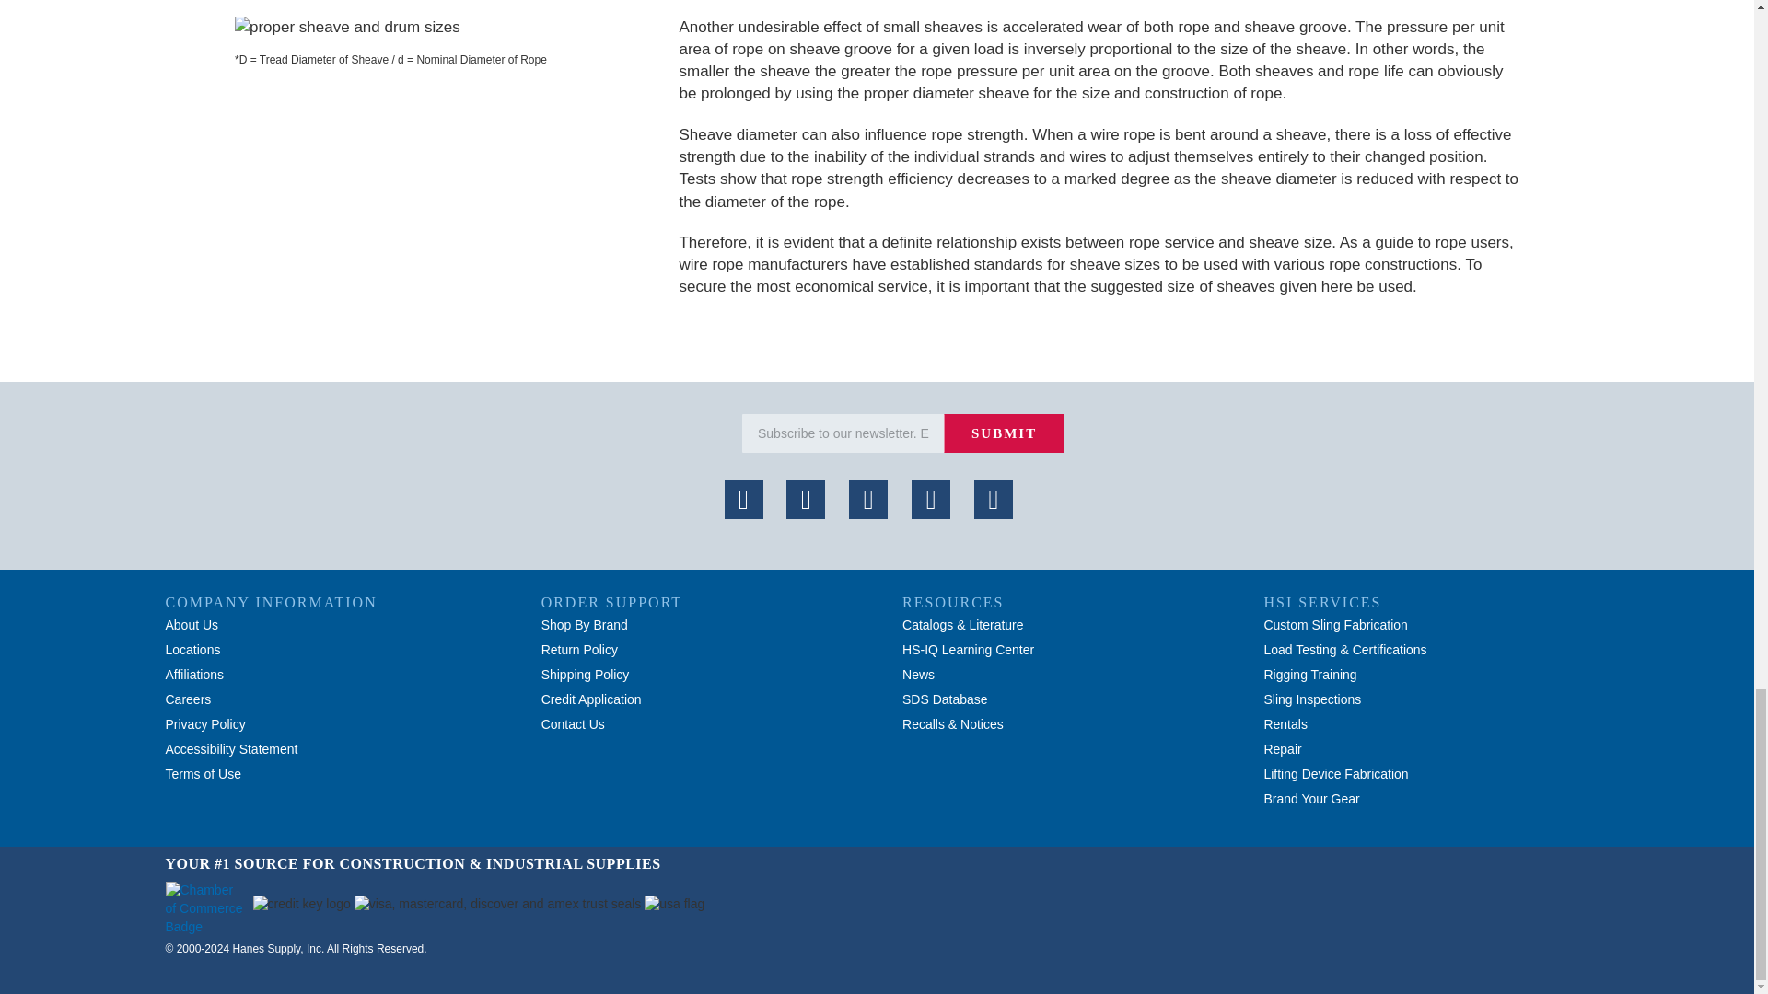 The height and width of the screenshot is (994, 1768). I want to click on USA Flag, so click(674, 904).